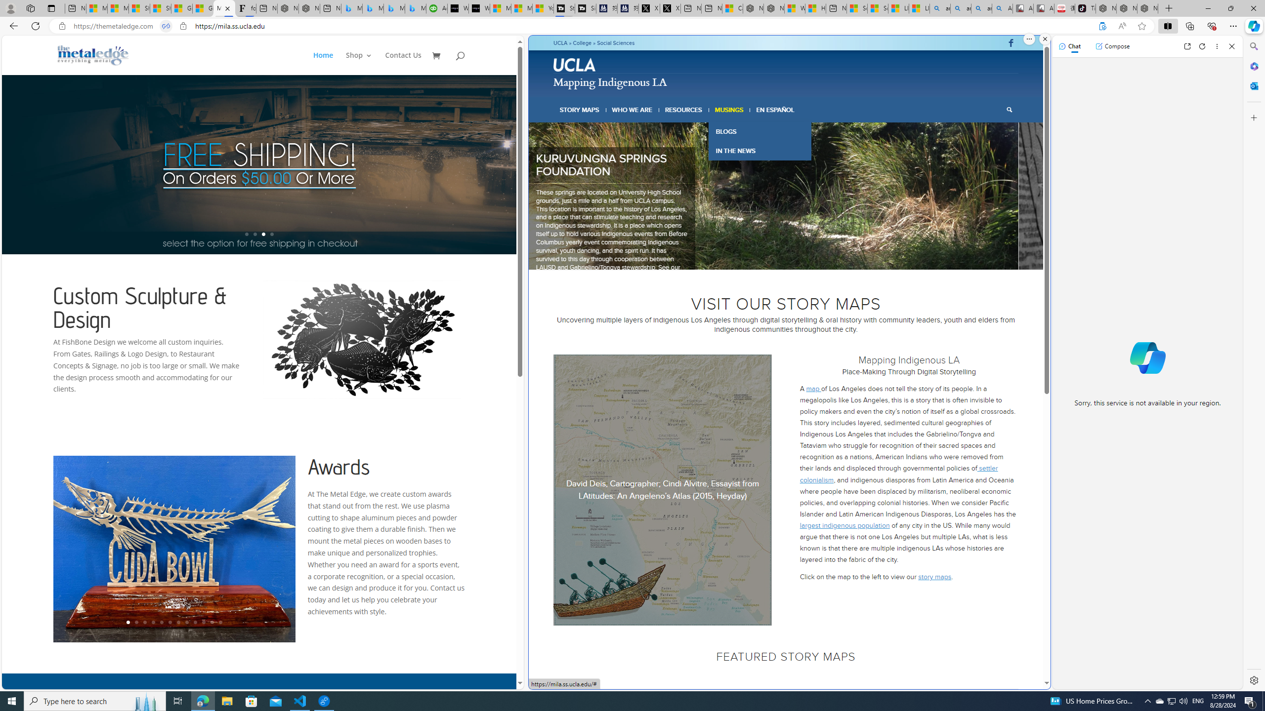 The height and width of the screenshot is (711, 1265). I want to click on Gilma and Hector both pose tropical trouble for Hawaii, so click(203, 8).